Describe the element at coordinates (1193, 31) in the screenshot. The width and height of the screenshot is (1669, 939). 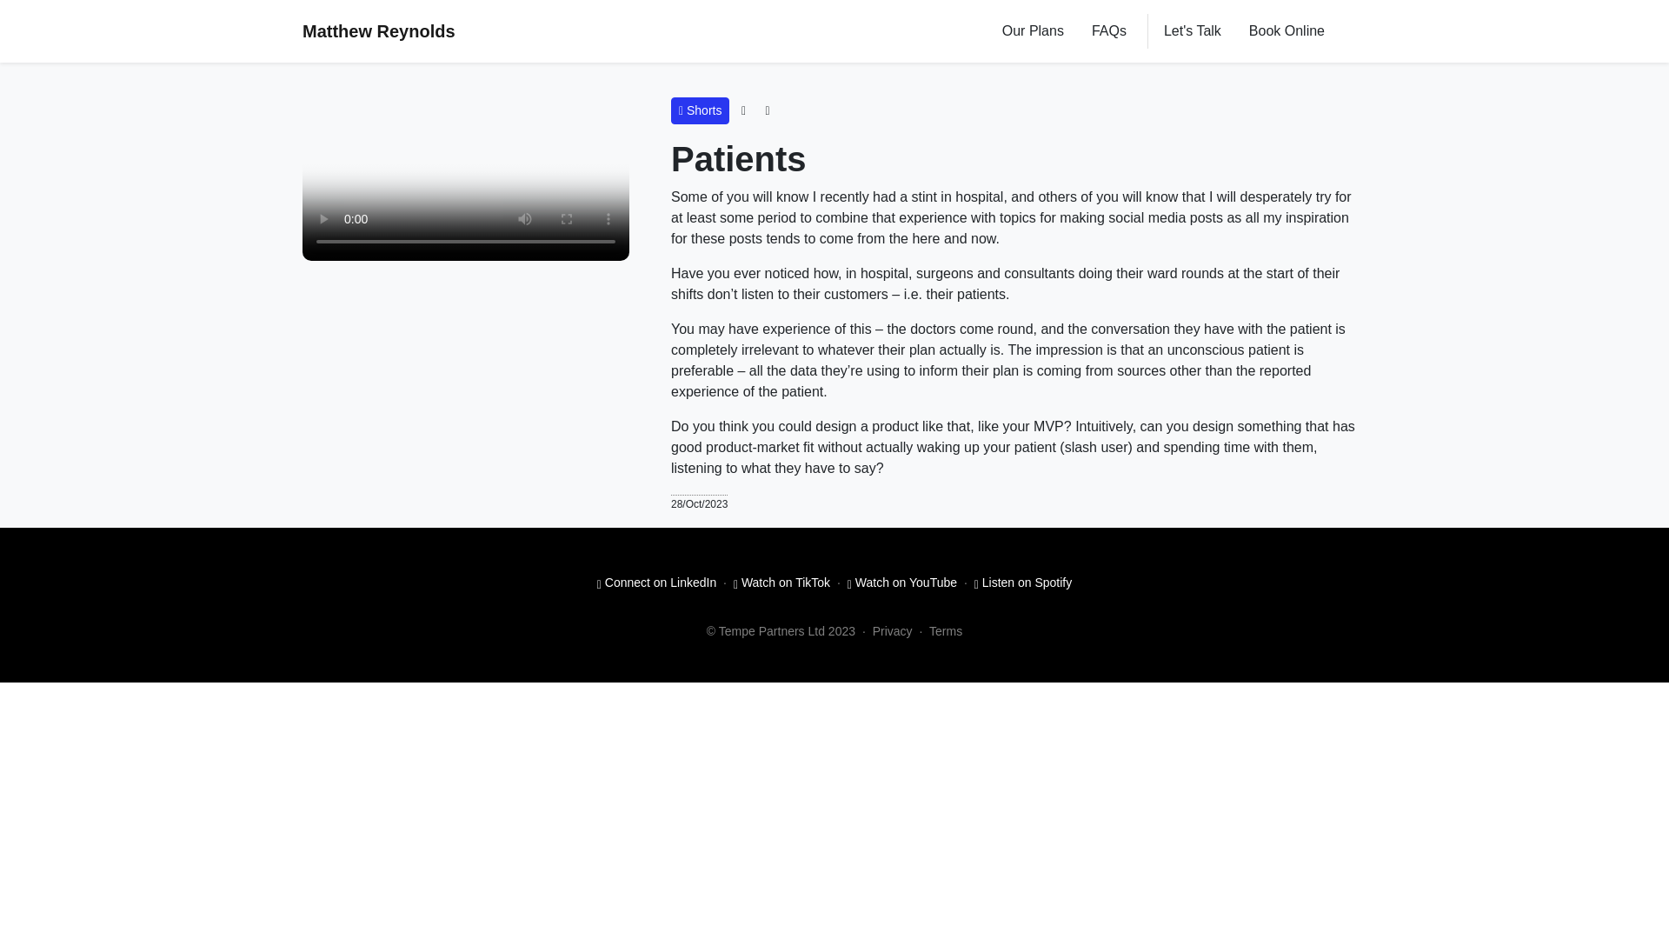
I see `Let's Talk` at that location.